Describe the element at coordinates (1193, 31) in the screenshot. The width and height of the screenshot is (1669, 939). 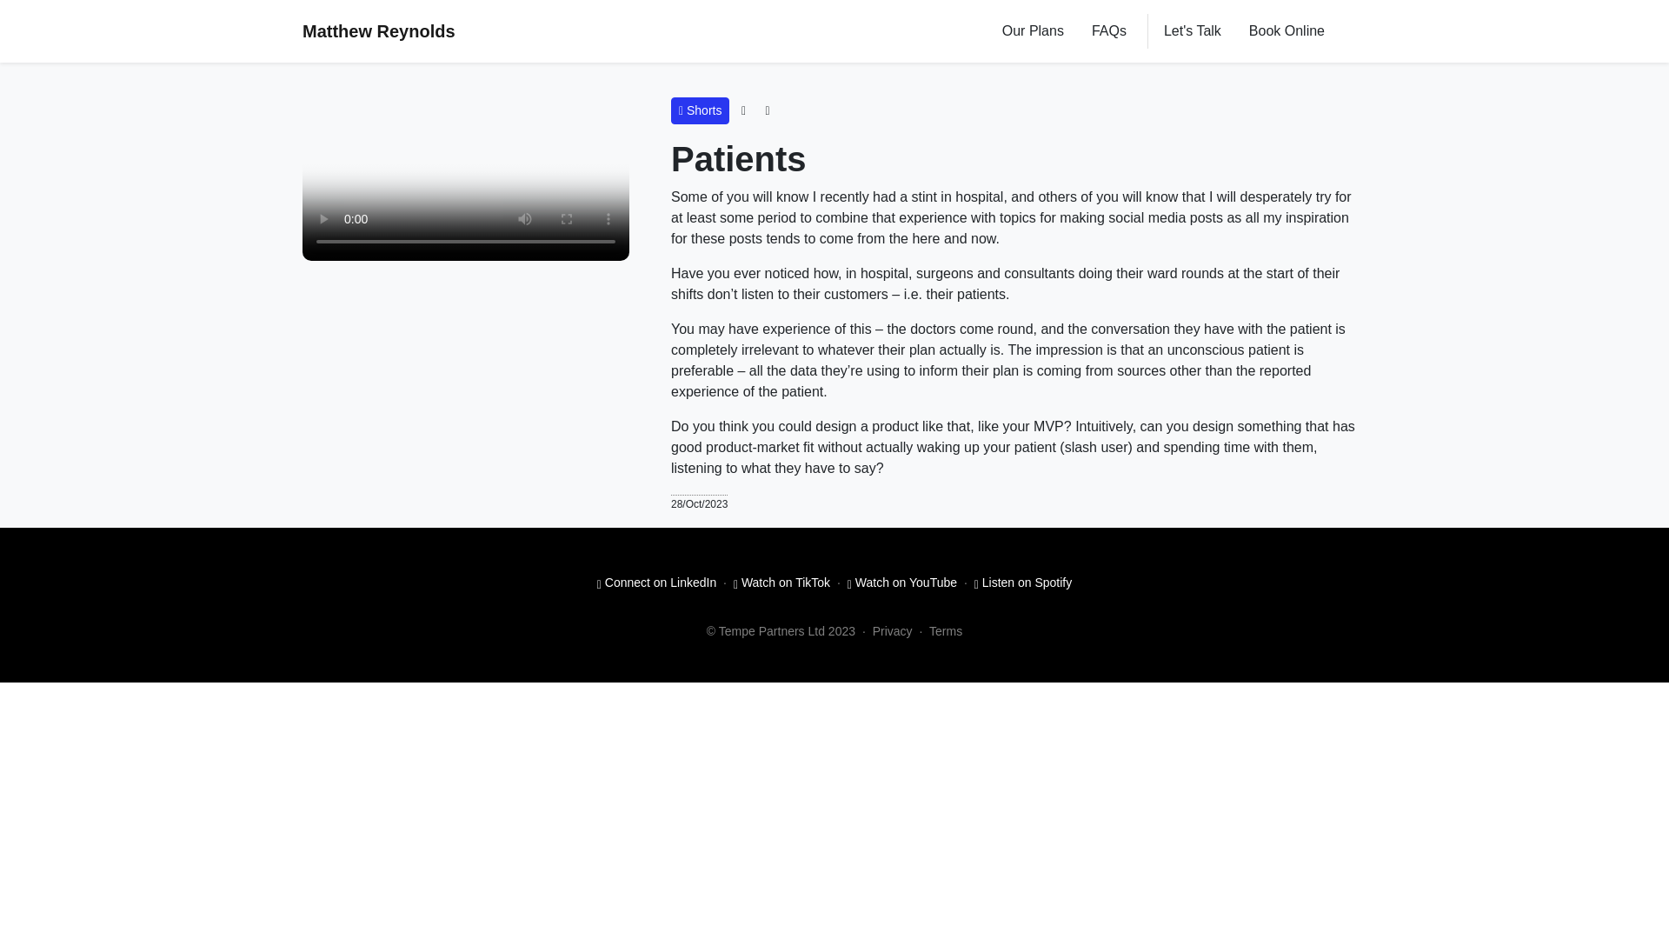
I see `Let's Talk` at that location.